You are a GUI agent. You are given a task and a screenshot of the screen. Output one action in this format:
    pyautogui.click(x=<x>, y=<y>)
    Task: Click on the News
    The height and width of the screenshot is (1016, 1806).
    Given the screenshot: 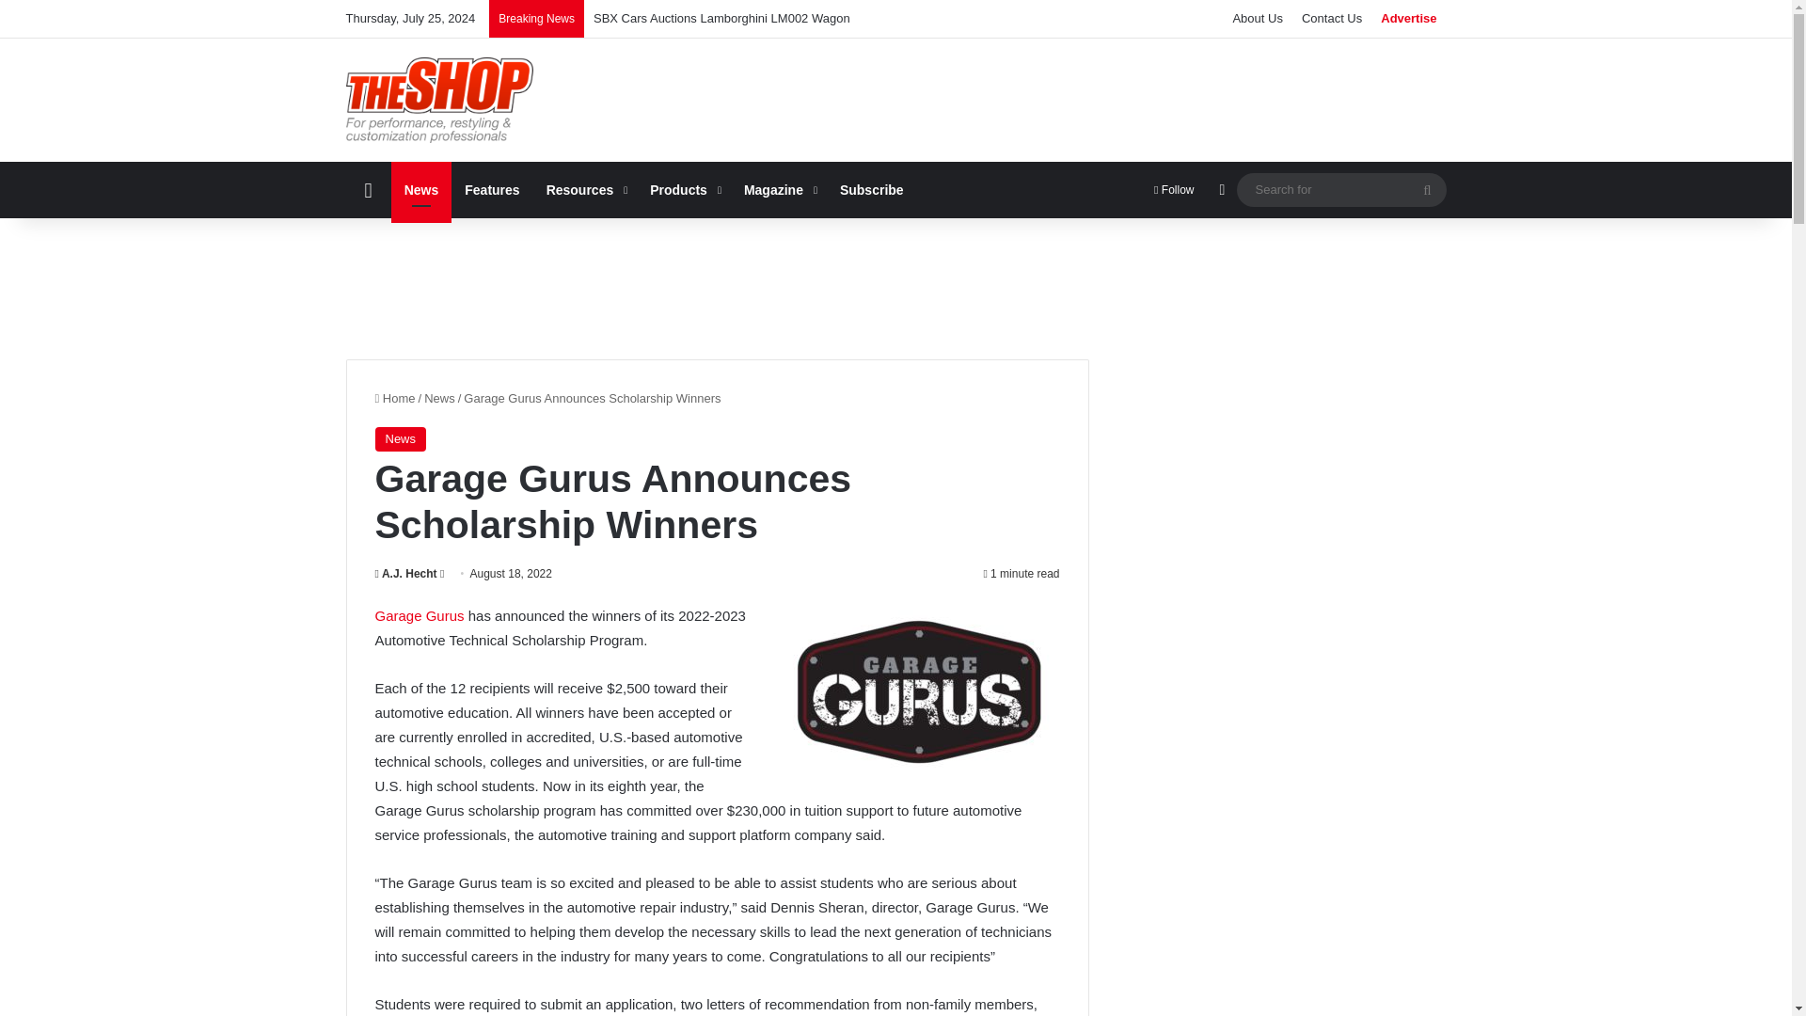 What is the action you would take?
    pyautogui.click(x=400, y=438)
    